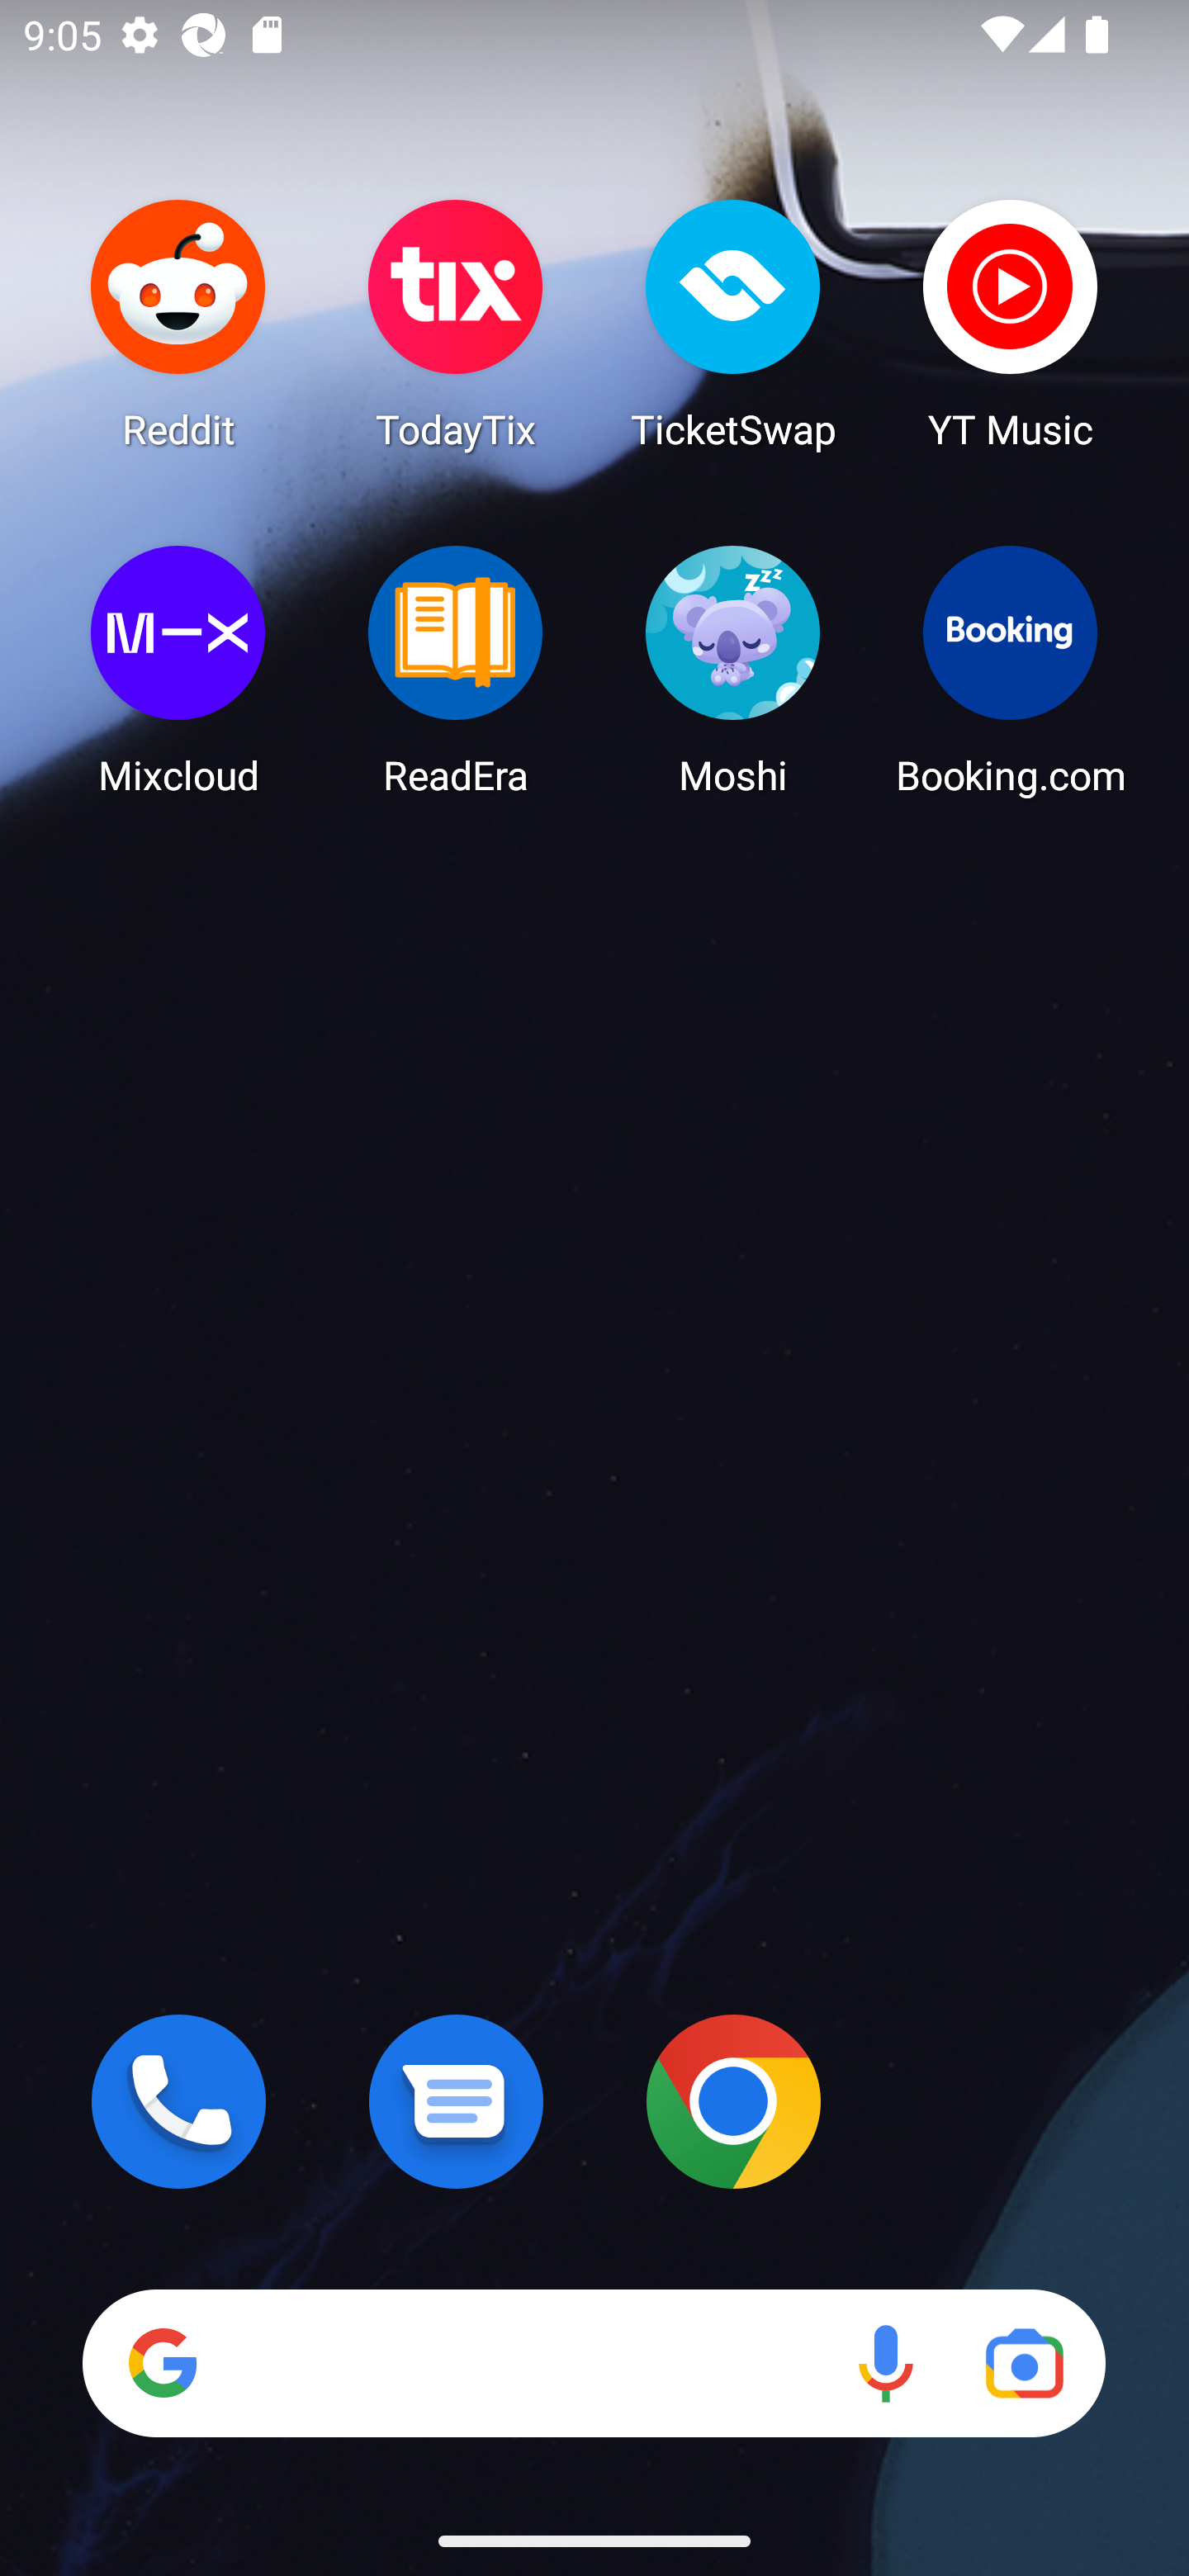 This screenshot has height=2576, width=1189. Describe the element at coordinates (178, 324) in the screenshot. I see `Reddit` at that location.